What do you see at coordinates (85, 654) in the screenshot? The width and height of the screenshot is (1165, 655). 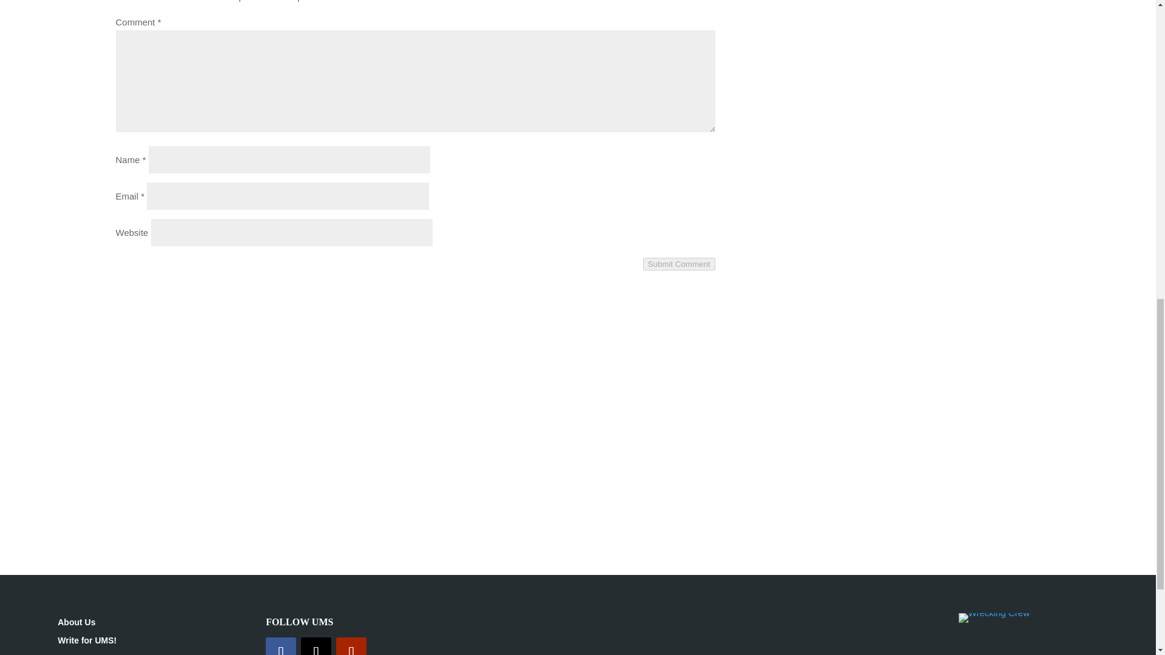 I see `Sponsor UMS` at bounding box center [85, 654].